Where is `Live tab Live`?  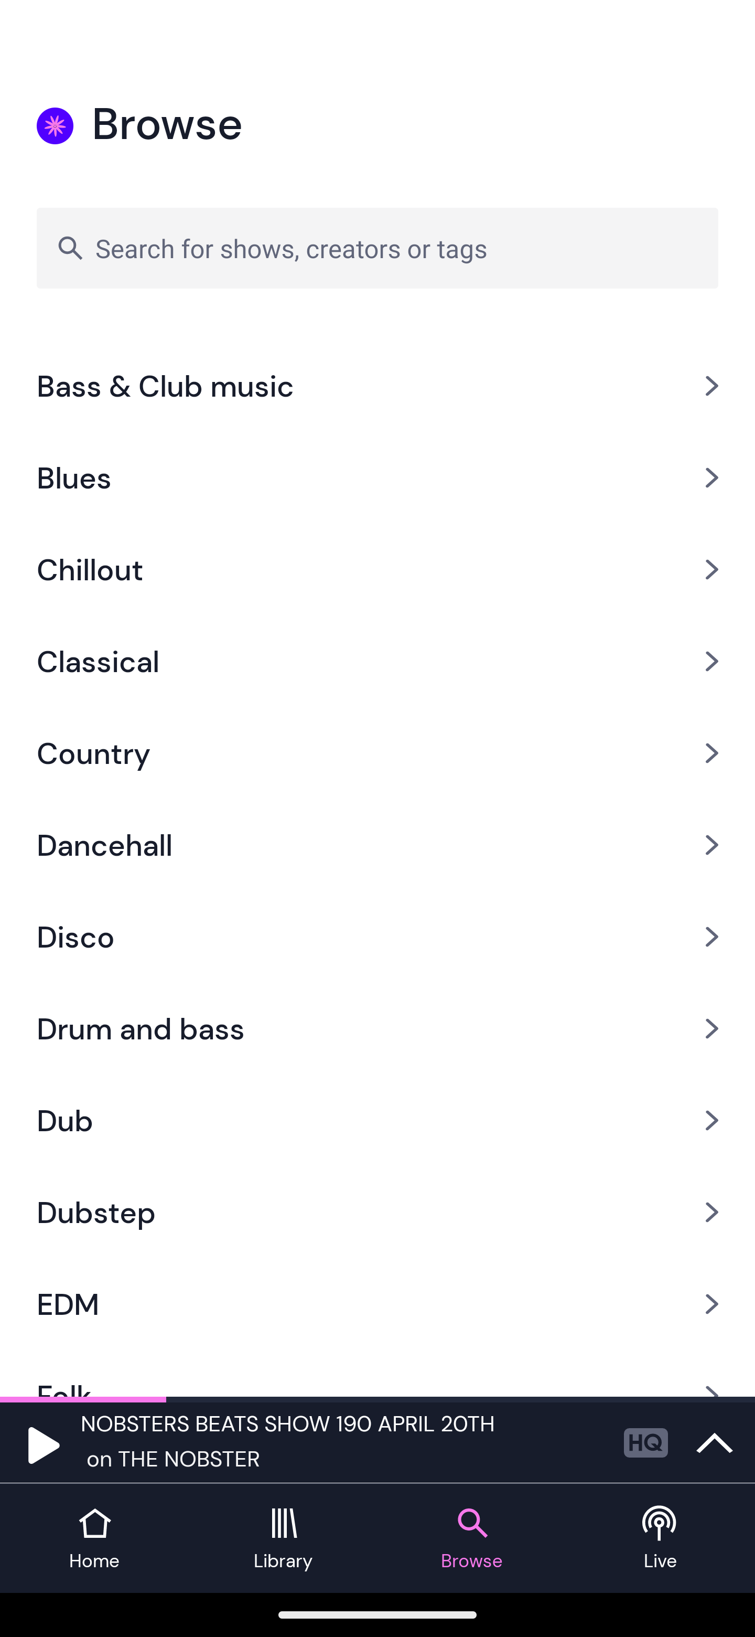
Live tab Live is located at coordinates (661, 1538).